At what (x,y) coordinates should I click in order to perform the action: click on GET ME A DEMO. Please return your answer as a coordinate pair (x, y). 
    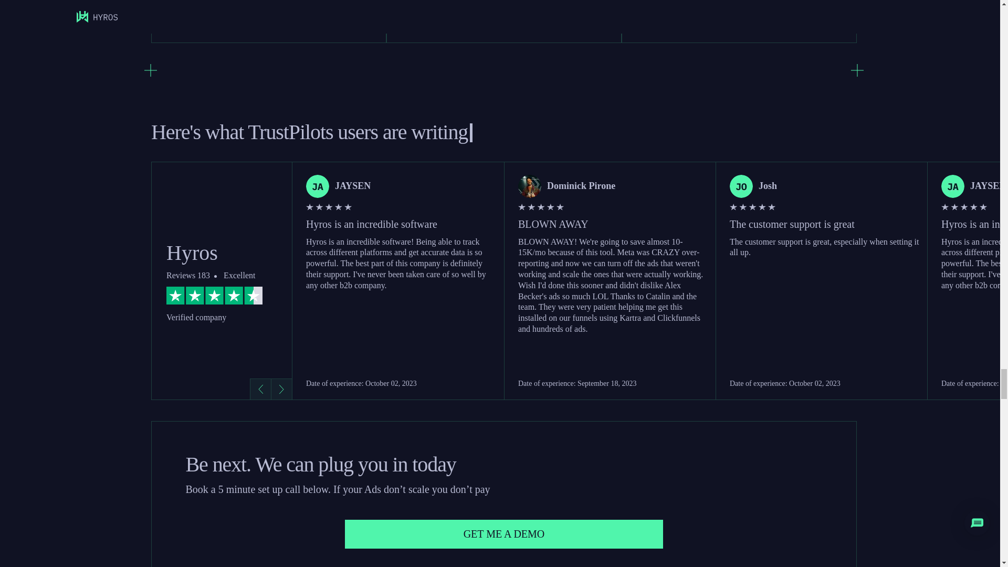
    Looking at the image, I should click on (504, 534).